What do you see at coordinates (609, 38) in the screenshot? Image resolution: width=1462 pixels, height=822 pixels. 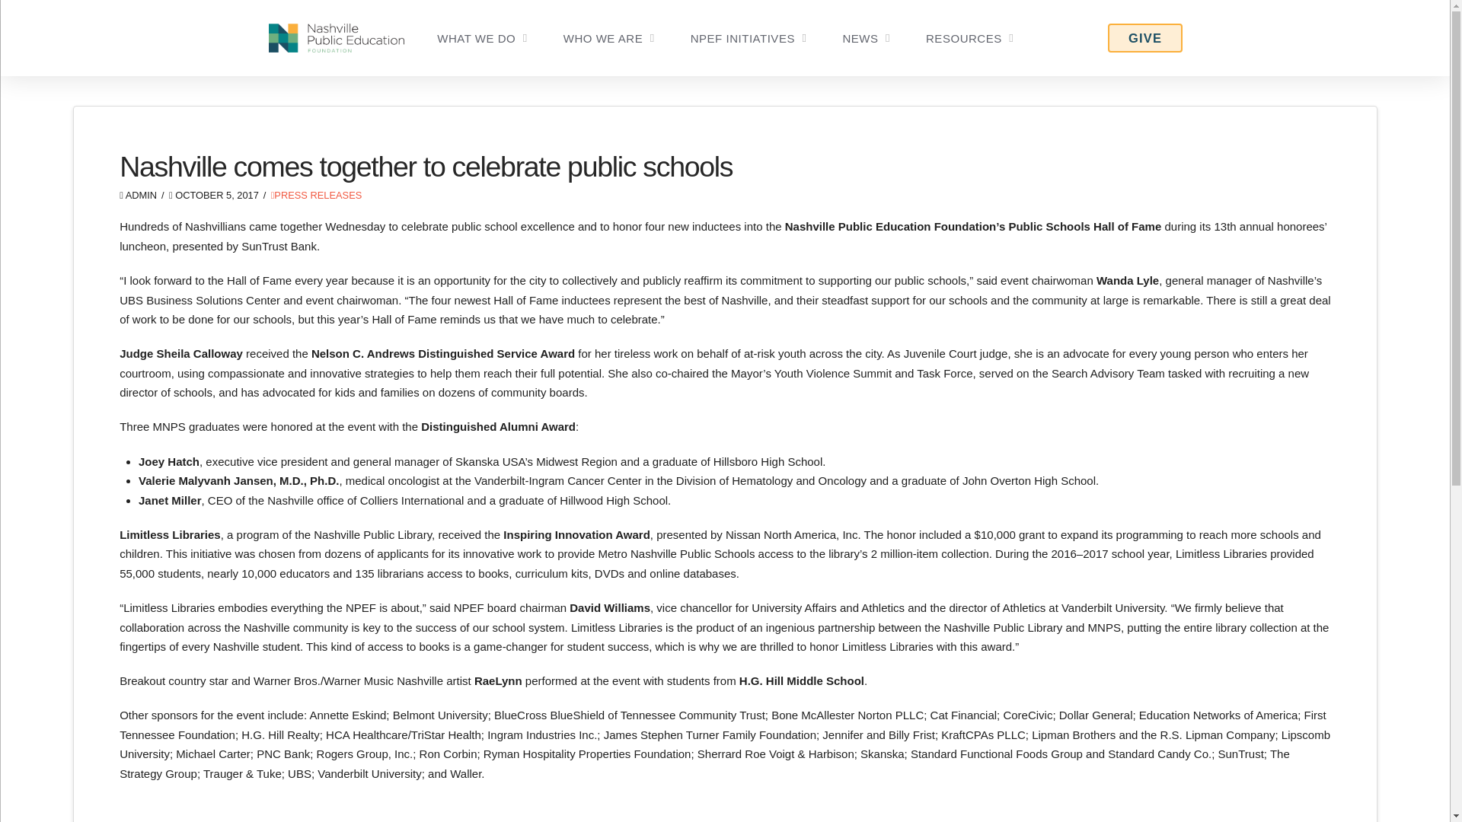 I see `WHO WE ARE` at bounding box center [609, 38].